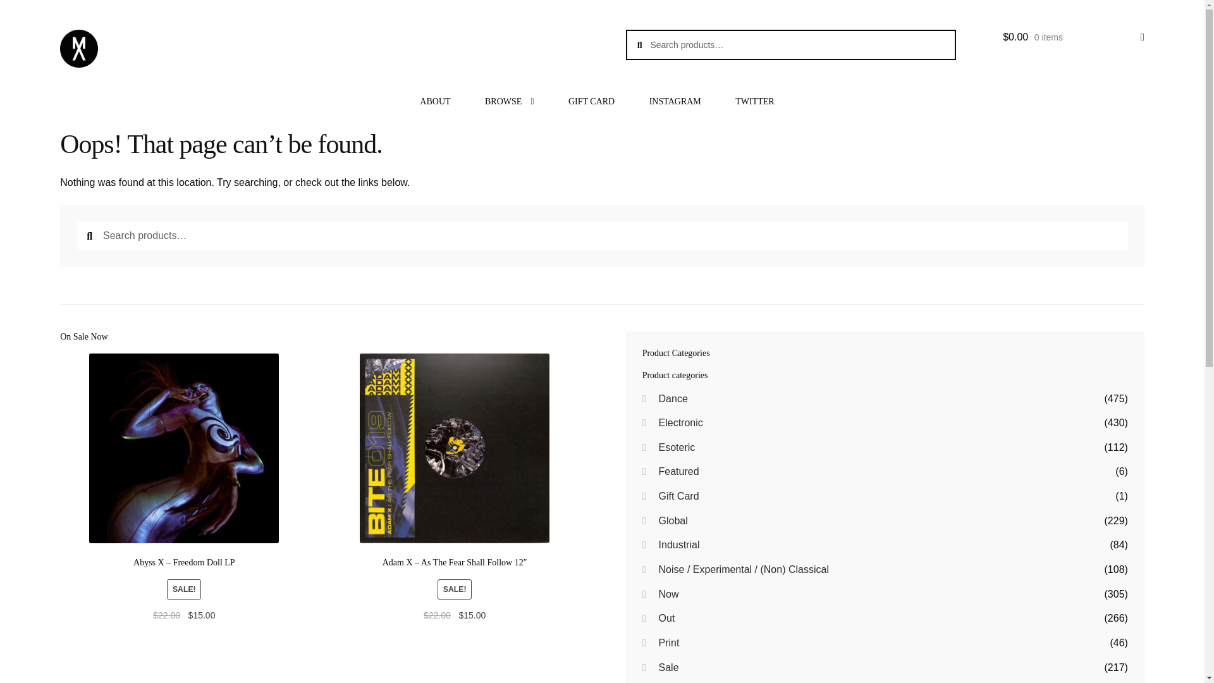 The image size is (1214, 683). Describe the element at coordinates (509, 101) in the screenshot. I see `BROWSE` at that location.